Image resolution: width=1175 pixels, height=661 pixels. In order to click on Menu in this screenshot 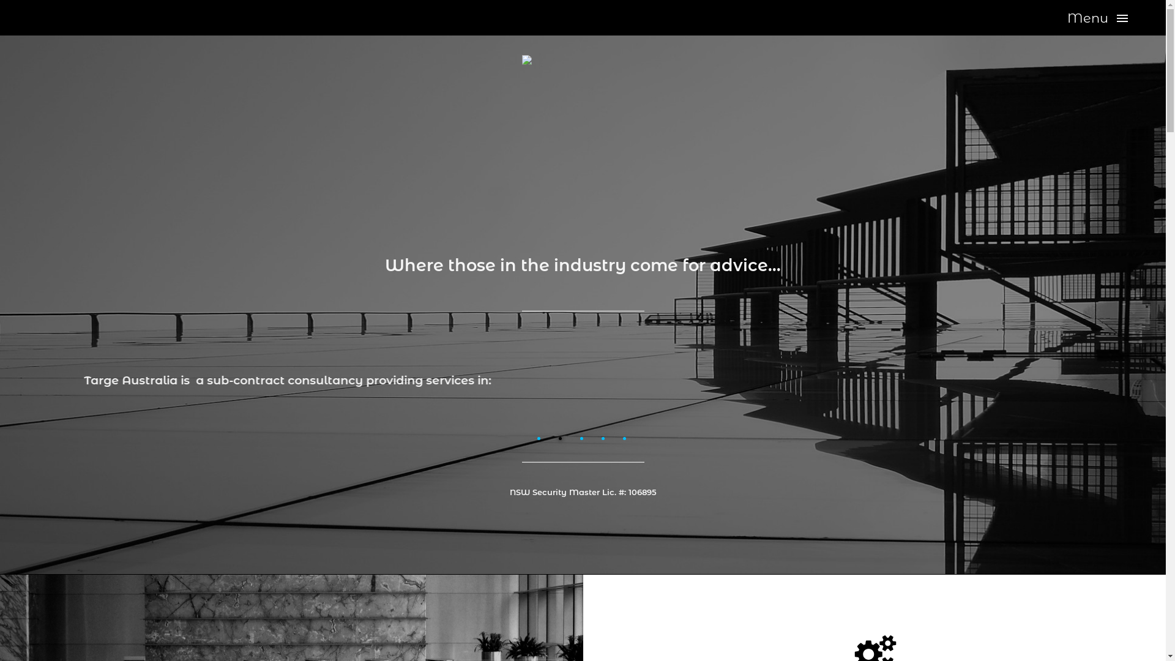, I will do `click(1098, 18)`.